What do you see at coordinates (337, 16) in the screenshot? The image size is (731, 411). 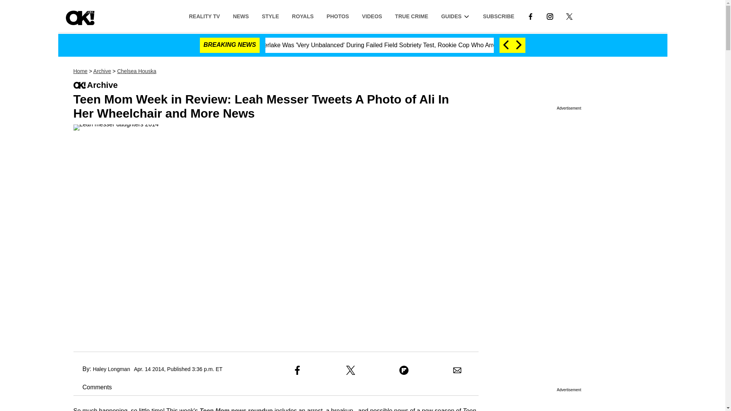 I see `PHOTOS` at bounding box center [337, 16].